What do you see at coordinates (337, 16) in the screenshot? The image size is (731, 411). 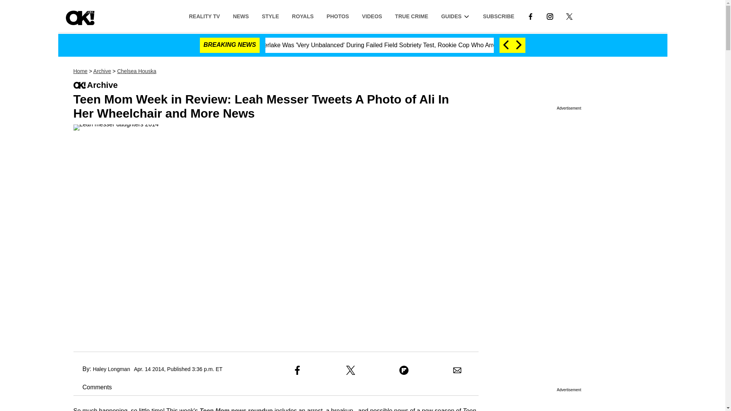 I see `PHOTOS` at bounding box center [337, 16].